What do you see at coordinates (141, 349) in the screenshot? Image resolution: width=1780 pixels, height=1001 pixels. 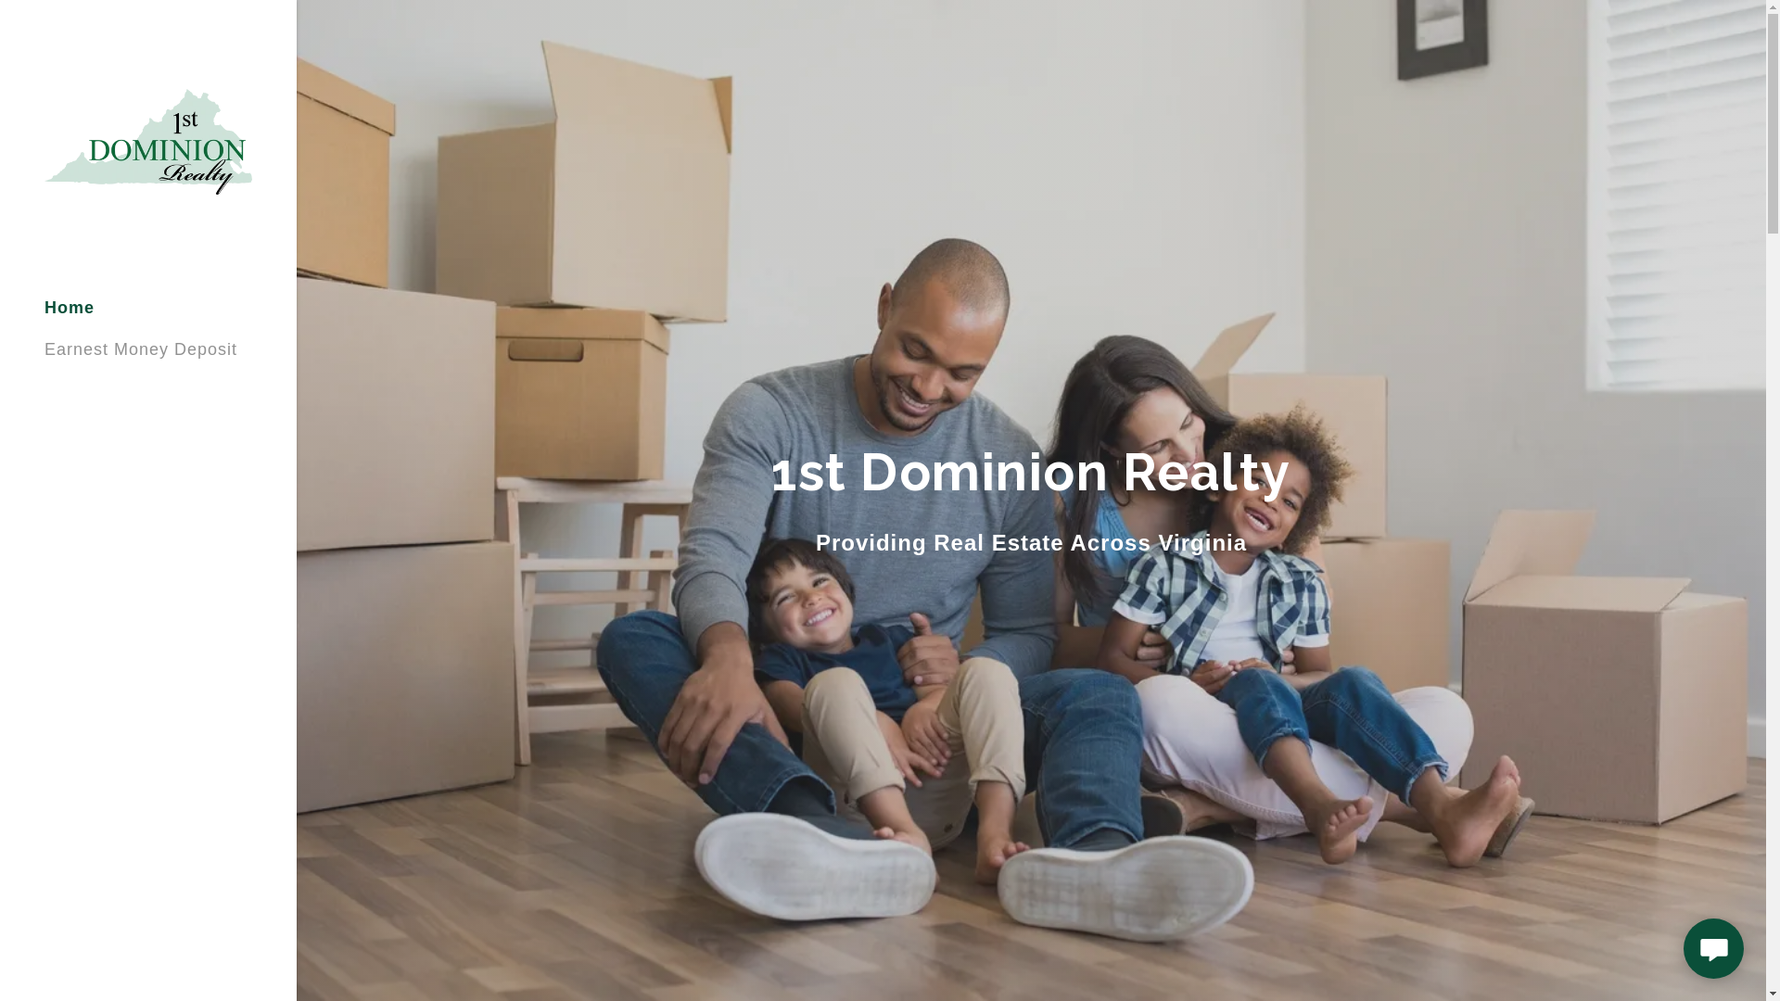 I see `Earnest Money Deposit` at bounding box center [141, 349].